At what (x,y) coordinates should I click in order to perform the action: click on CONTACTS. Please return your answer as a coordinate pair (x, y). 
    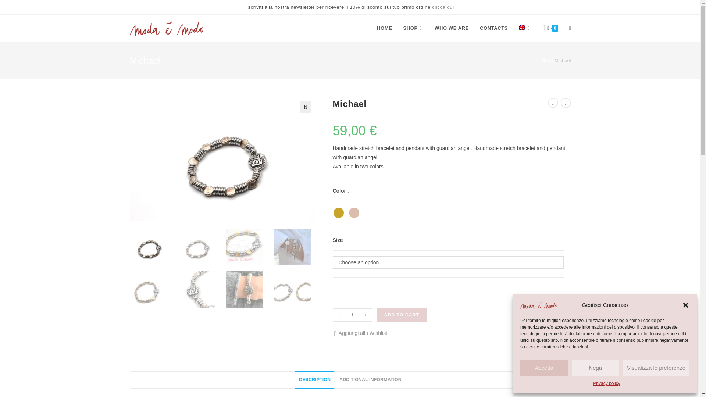
    Looking at the image, I should click on (493, 28).